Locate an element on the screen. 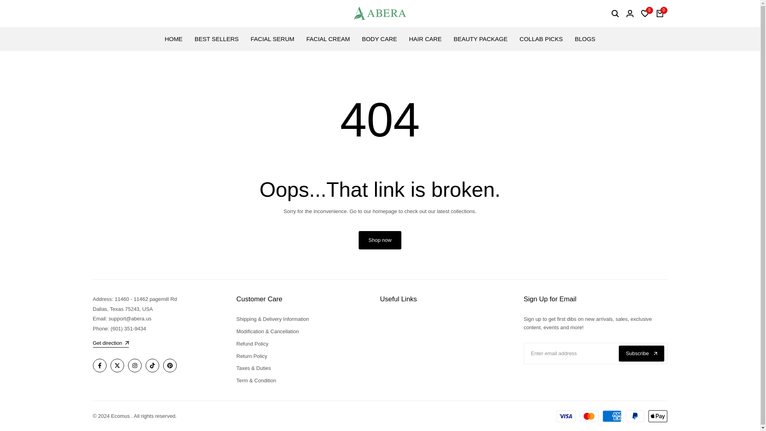 This screenshot has height=431, width=766. TikTok is located at coordinates (152, 366).